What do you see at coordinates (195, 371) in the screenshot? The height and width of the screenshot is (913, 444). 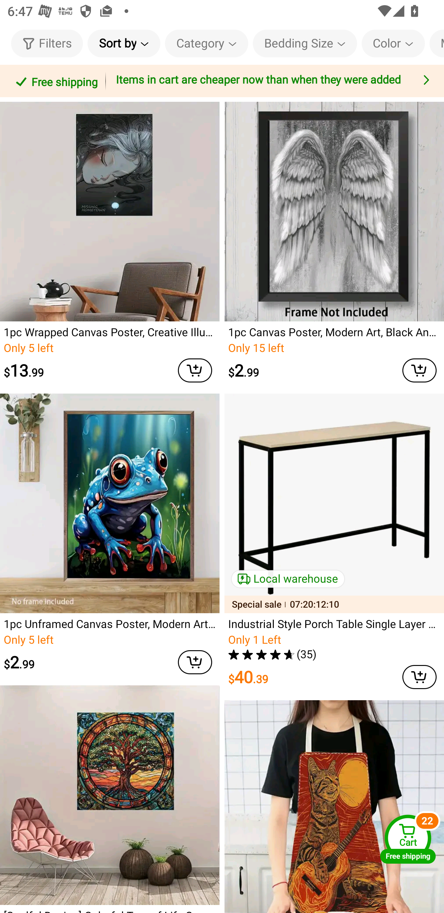 I see `cart delete` at bounding box center [195, 371].